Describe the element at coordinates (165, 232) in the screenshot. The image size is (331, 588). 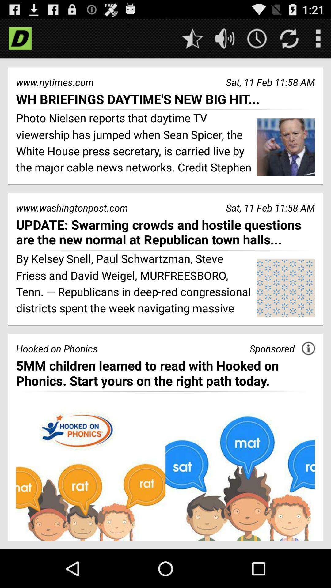
I see `click the update swarming crowds` at that location.